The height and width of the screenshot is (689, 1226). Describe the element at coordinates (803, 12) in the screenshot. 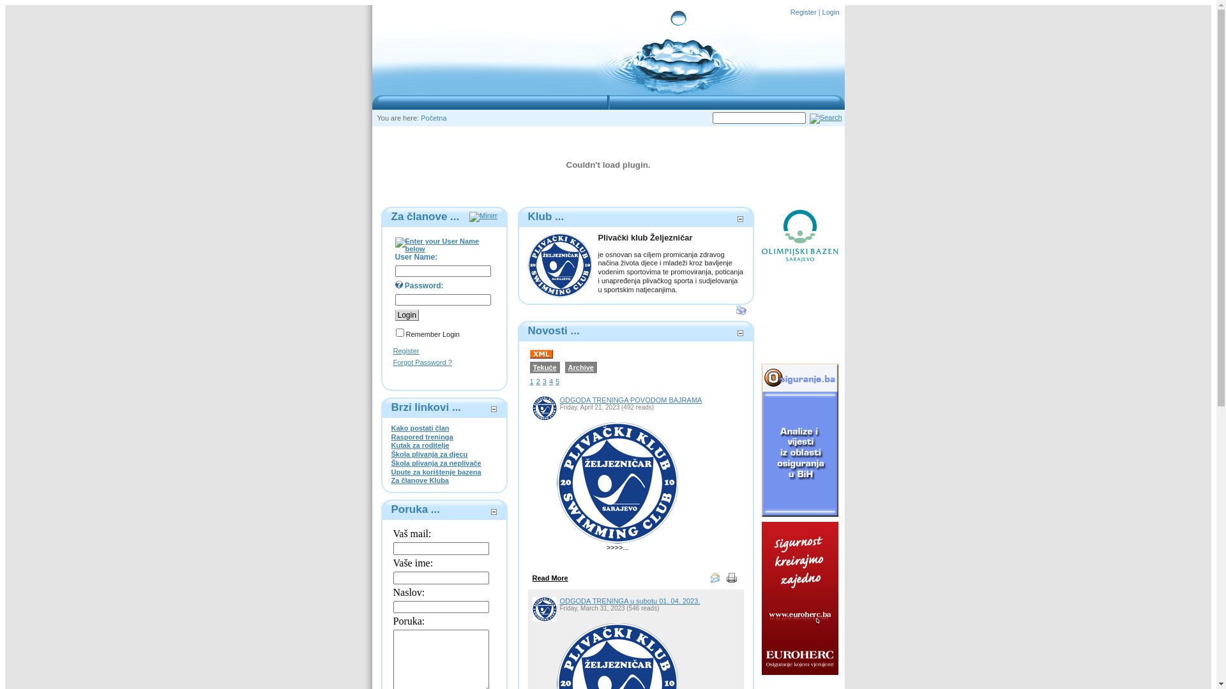

I see `Register` at that location.